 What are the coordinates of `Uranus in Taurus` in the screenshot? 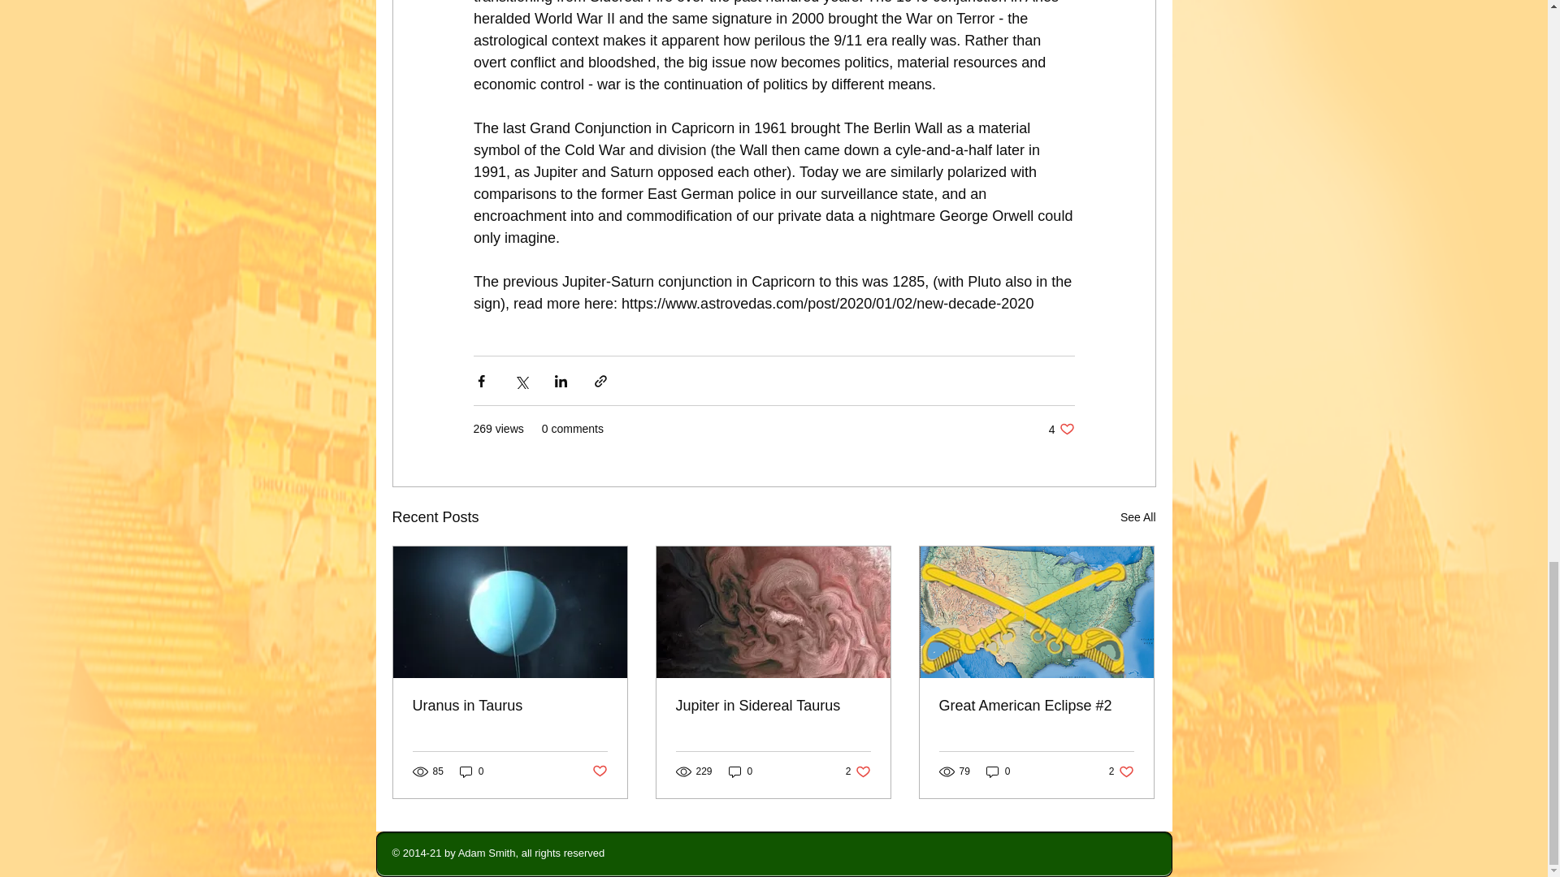 It's located at (741, 771).